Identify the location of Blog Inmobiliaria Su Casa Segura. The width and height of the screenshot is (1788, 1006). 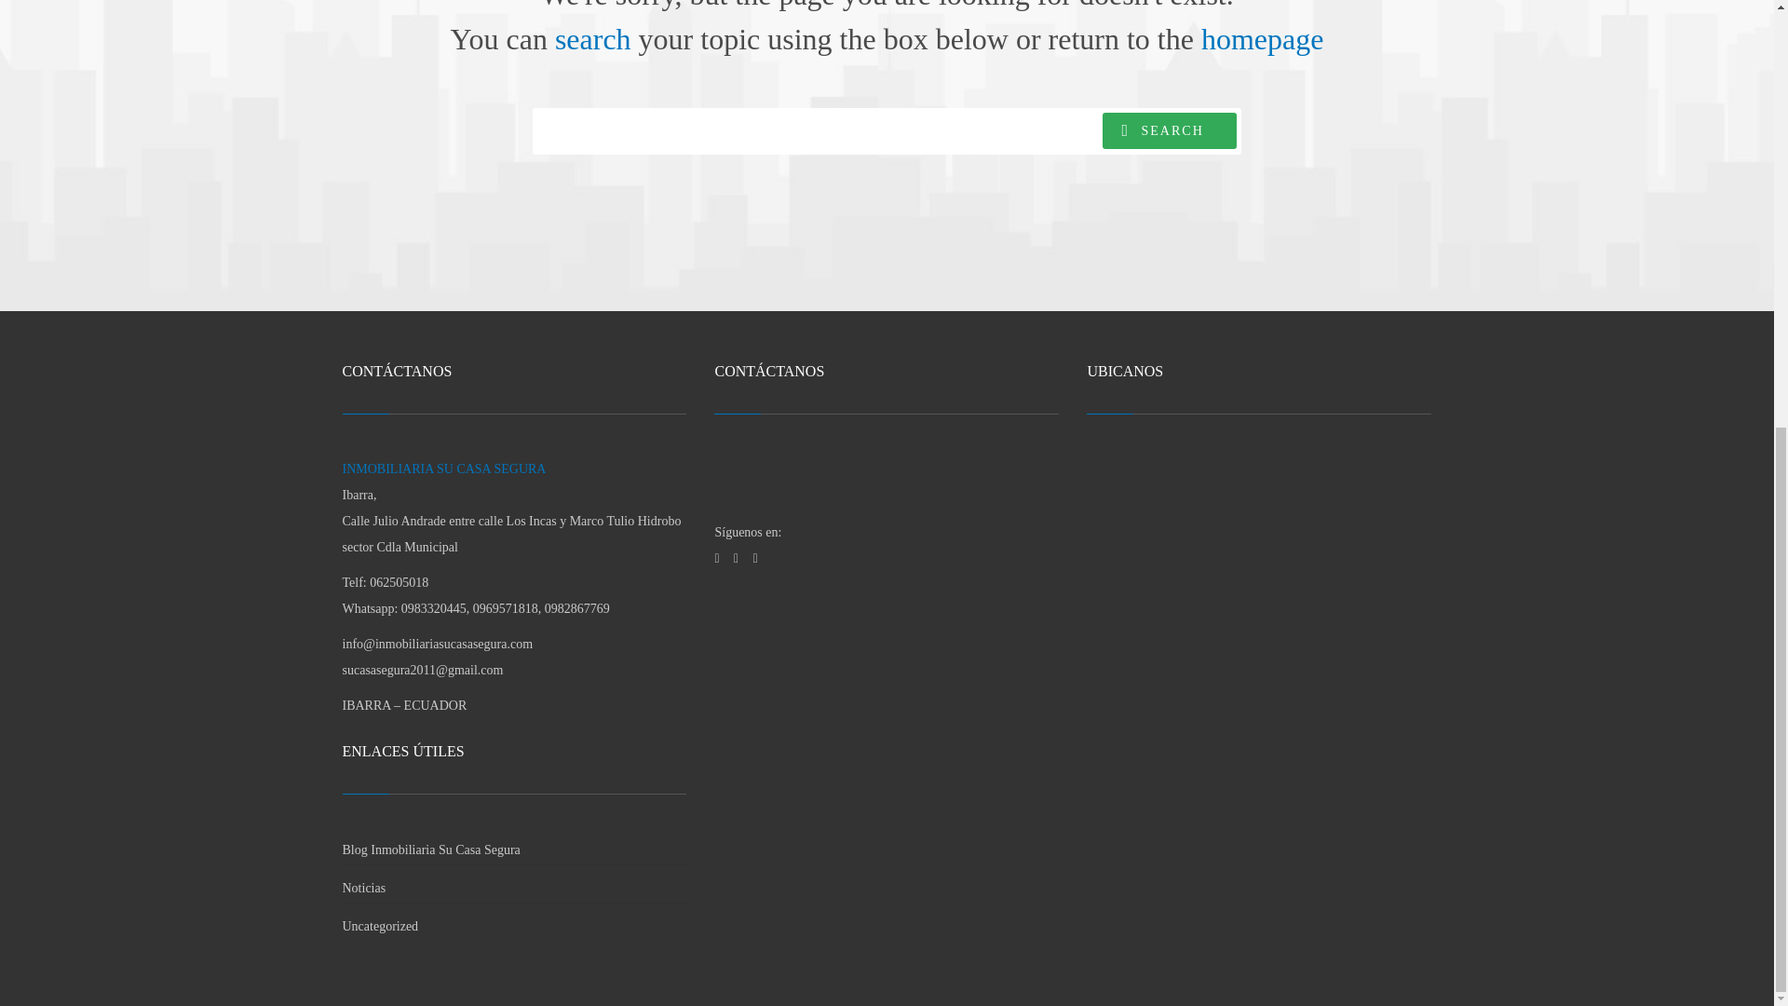
(431, 850).